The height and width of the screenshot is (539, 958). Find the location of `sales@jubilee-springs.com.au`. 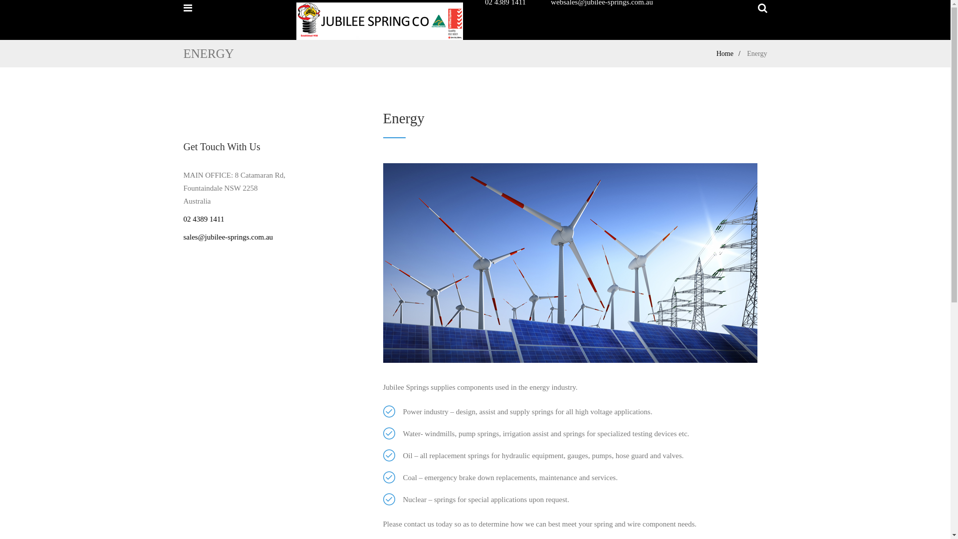

sales@jubilee-springs.com.au is located at coordinates (229, 237).